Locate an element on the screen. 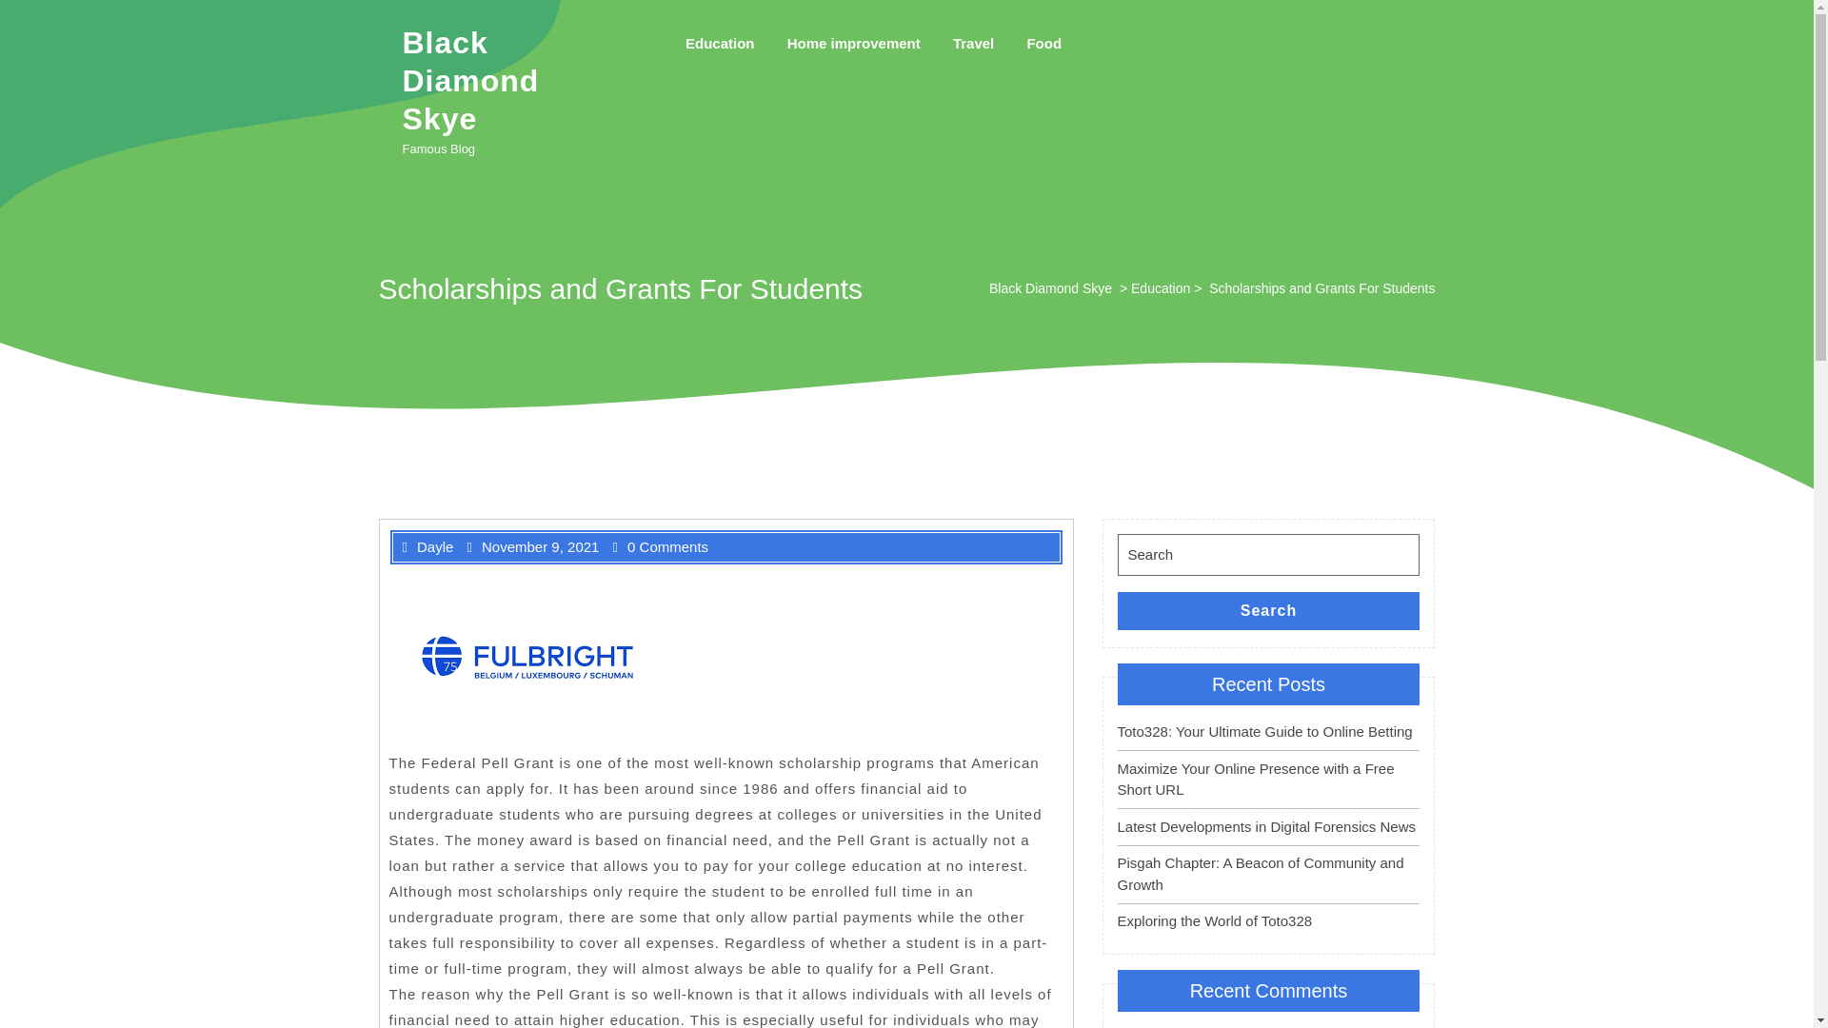 The image size is (1828, 1028). Education is located at coordinates (720, 44).